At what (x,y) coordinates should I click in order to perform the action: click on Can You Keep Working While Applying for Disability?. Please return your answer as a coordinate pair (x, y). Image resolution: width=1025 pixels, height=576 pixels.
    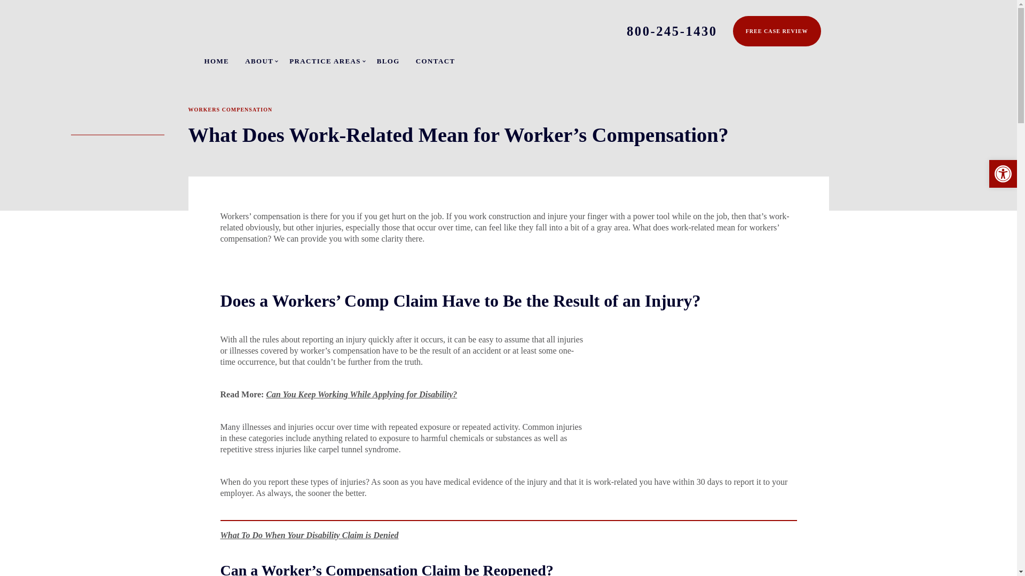
    Looking at the image, I should click on (361, 395).